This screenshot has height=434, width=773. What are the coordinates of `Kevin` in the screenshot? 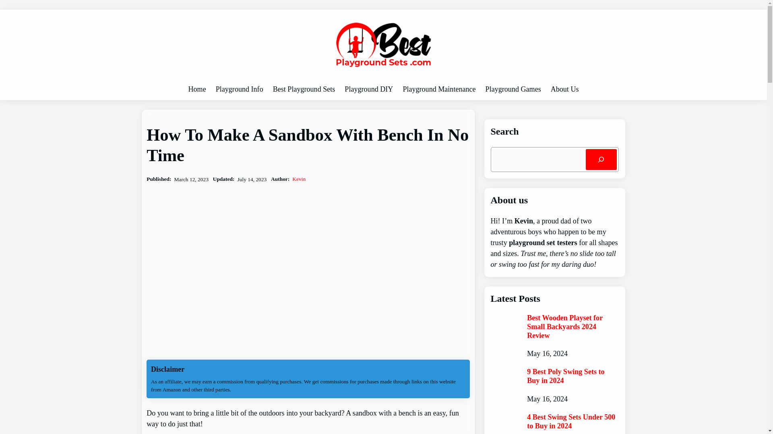 It's located at (299, 179).